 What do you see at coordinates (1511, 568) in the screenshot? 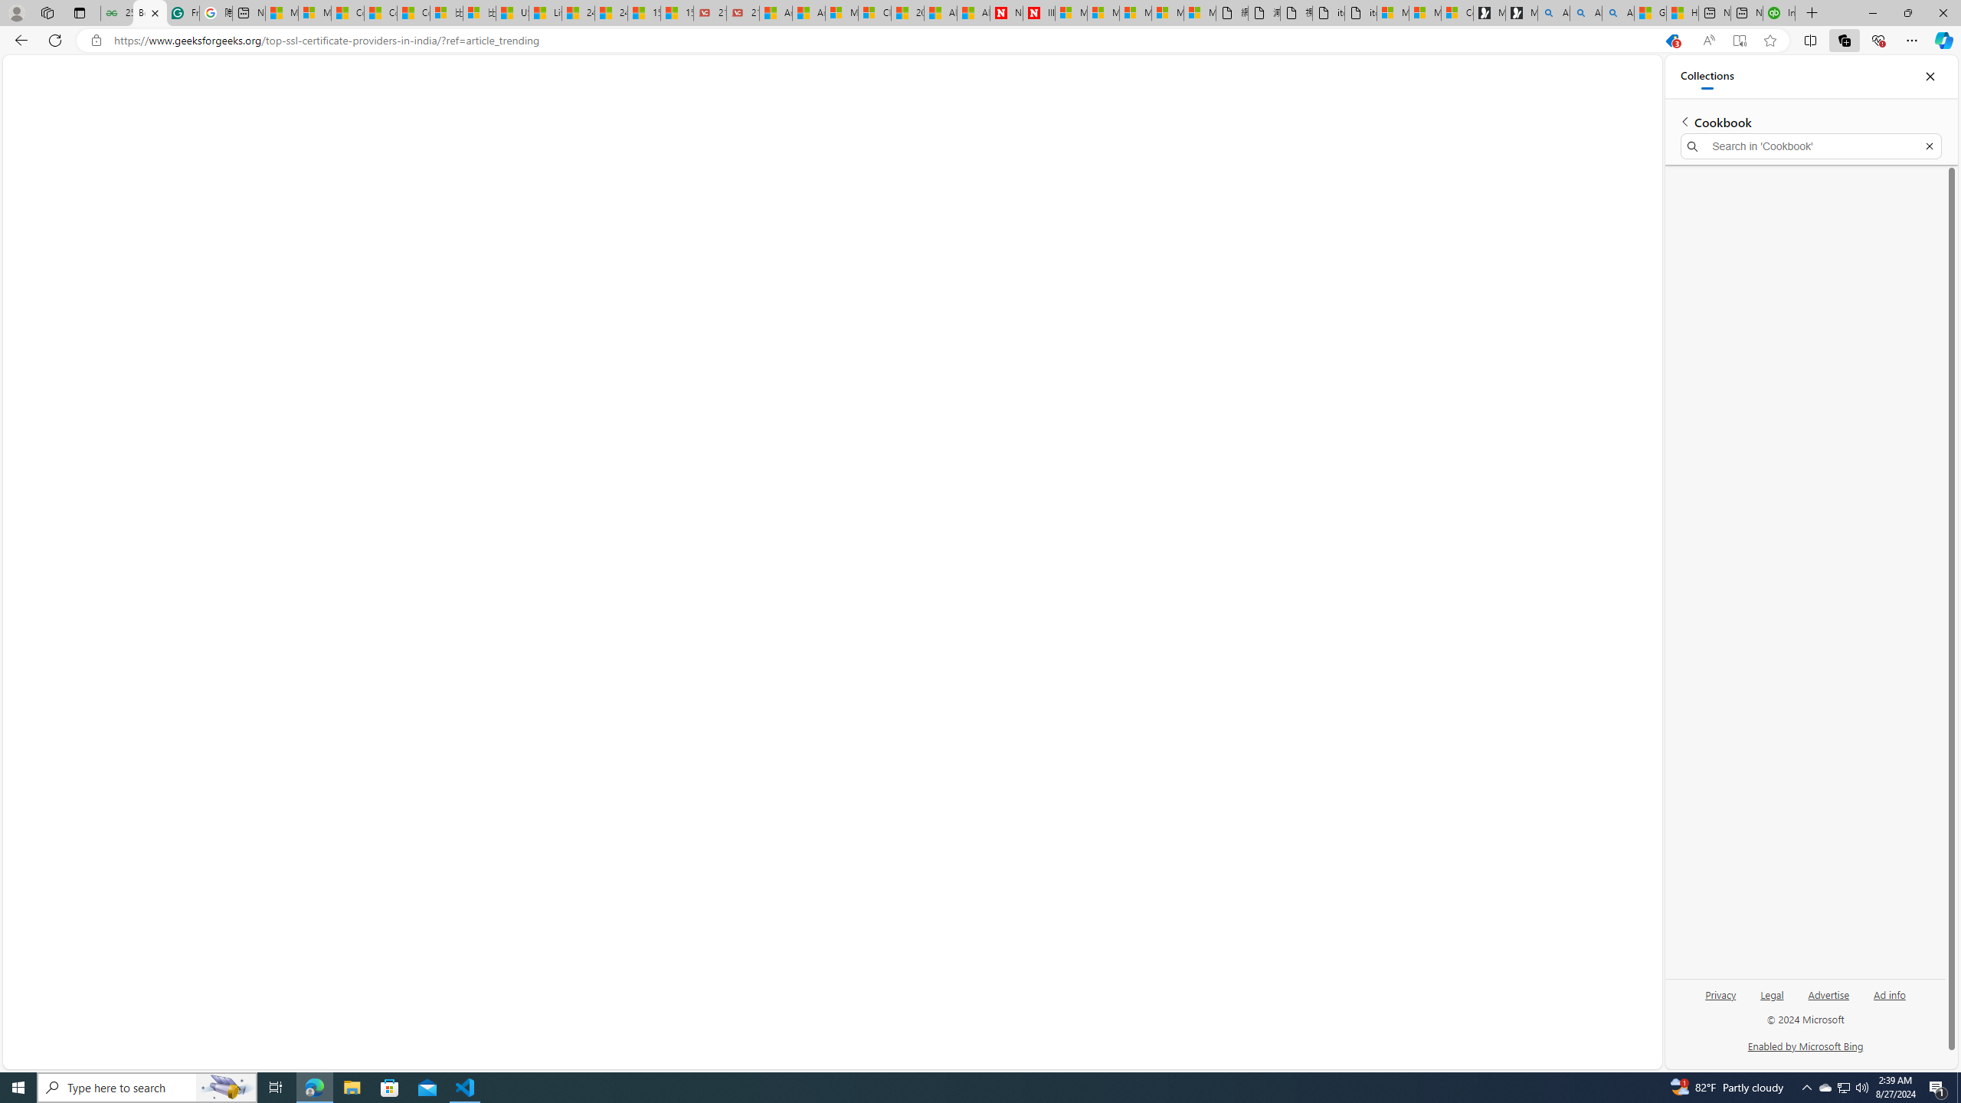
I see `AutomationID: vapourBg` at bounding box center [1511, 568].